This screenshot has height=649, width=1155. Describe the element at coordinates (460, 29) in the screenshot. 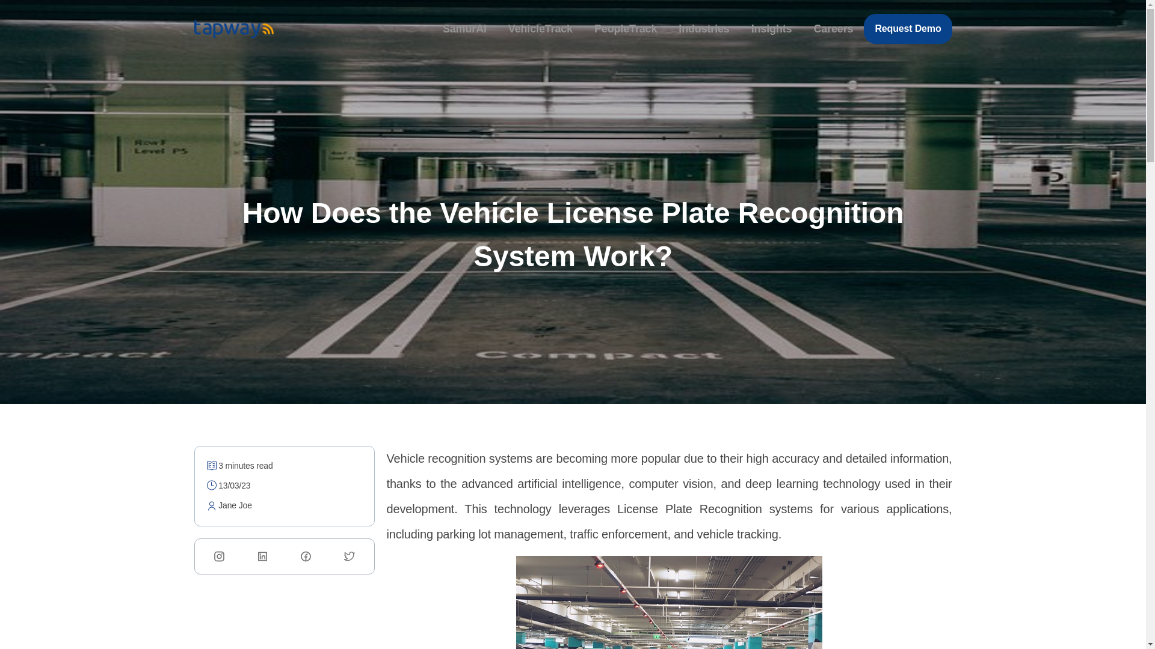

I see `SamurAI` at that location.